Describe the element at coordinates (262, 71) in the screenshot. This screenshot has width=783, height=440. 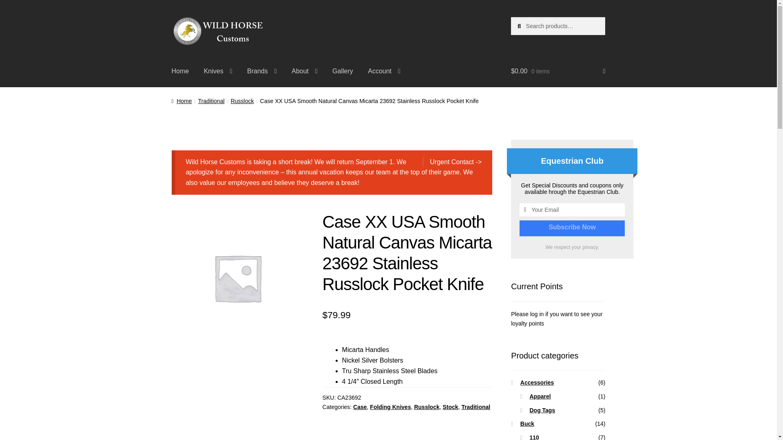
I see `Brands` at that location.